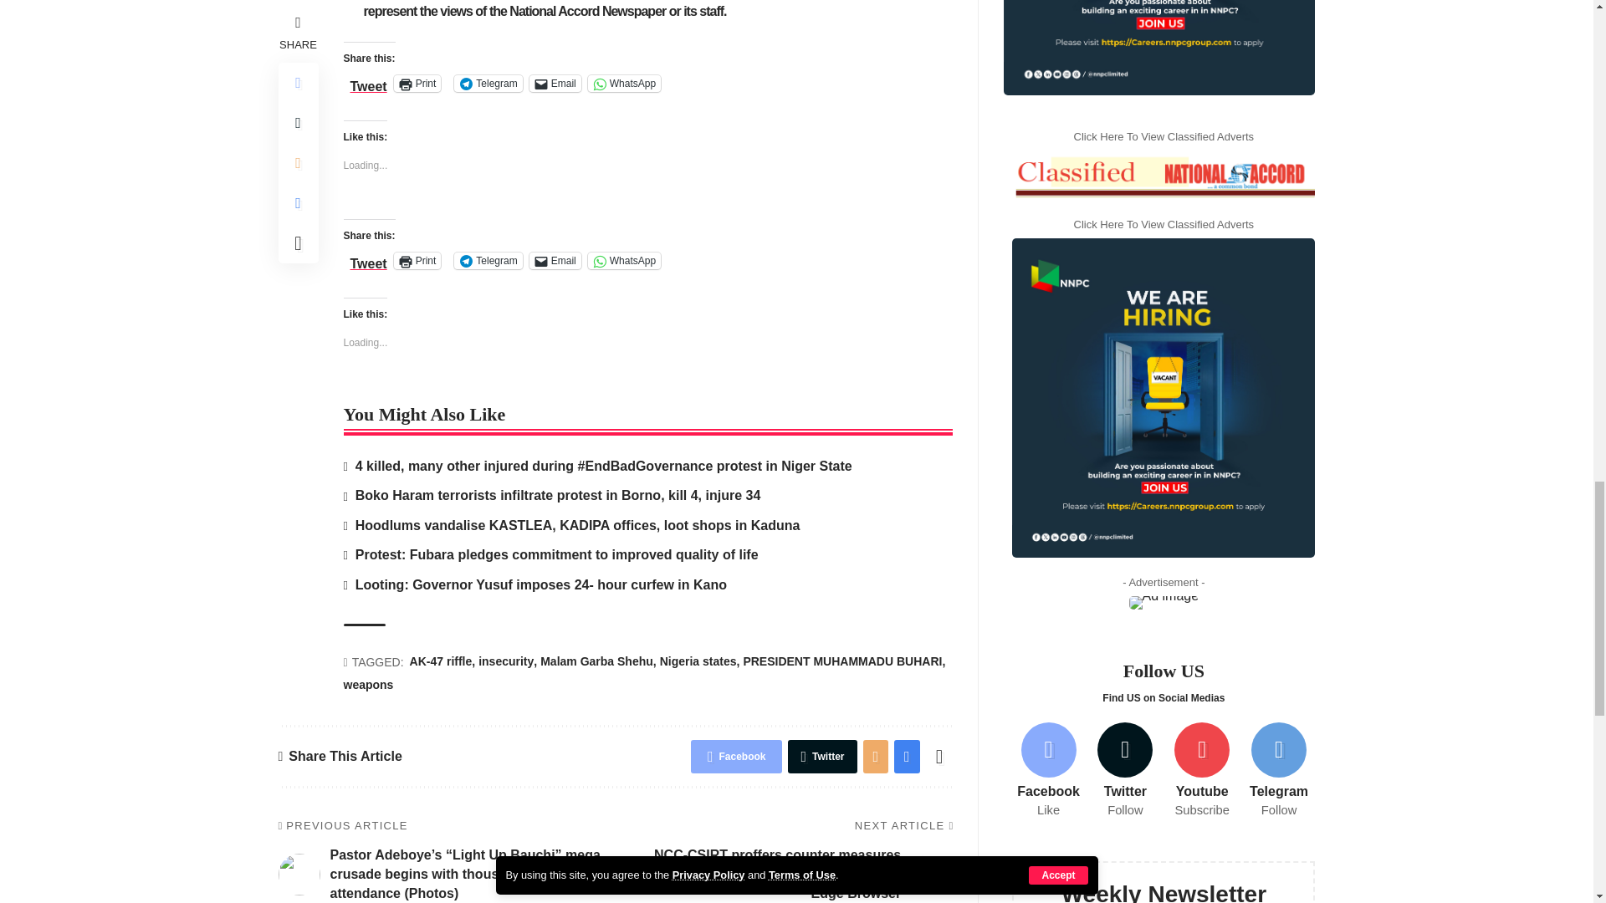  I want to click on Click to share on WhatsApp, so click(624, 261).